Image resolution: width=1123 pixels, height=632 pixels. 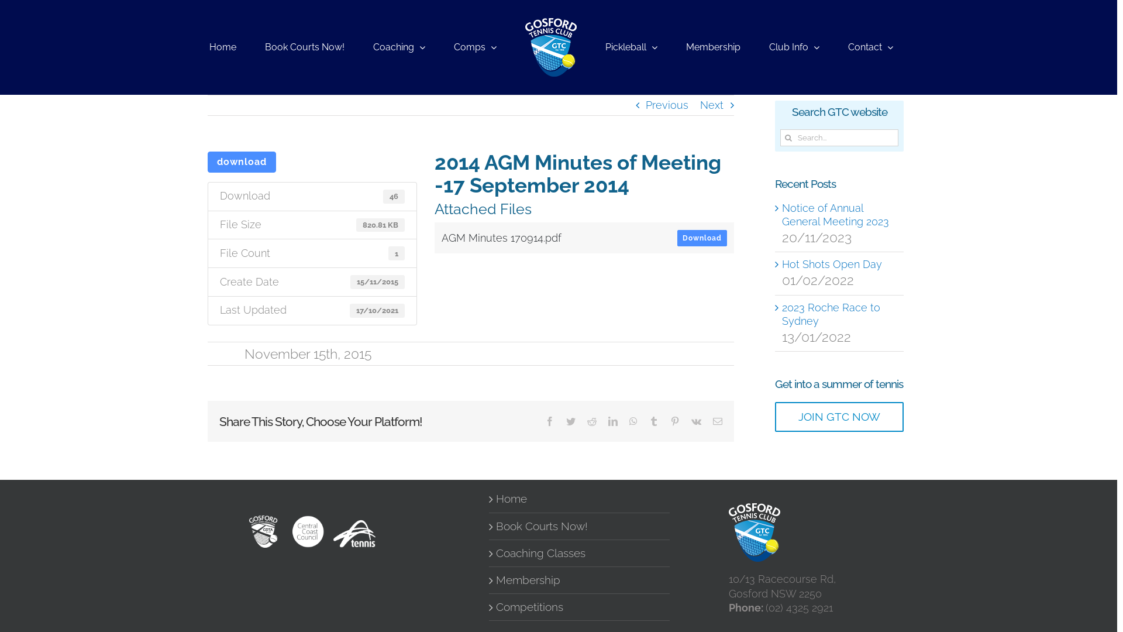 What do you see at coordinates (654, 421) in the screenshot?
I see `Tumblr` at bounding box center [654, 421].